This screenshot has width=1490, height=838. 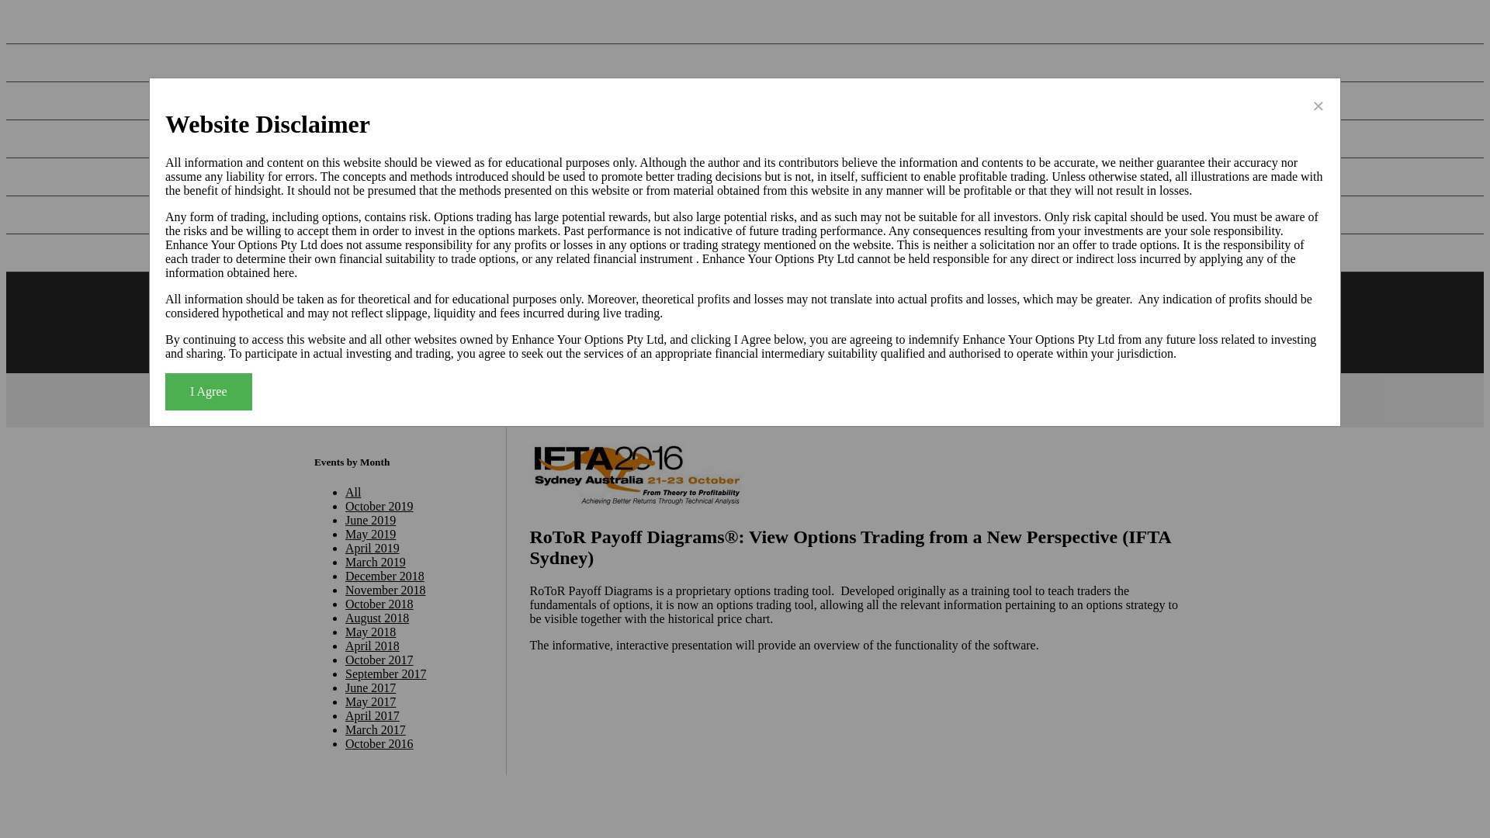 I want to click on November 2018, so click(x=386, y=590).